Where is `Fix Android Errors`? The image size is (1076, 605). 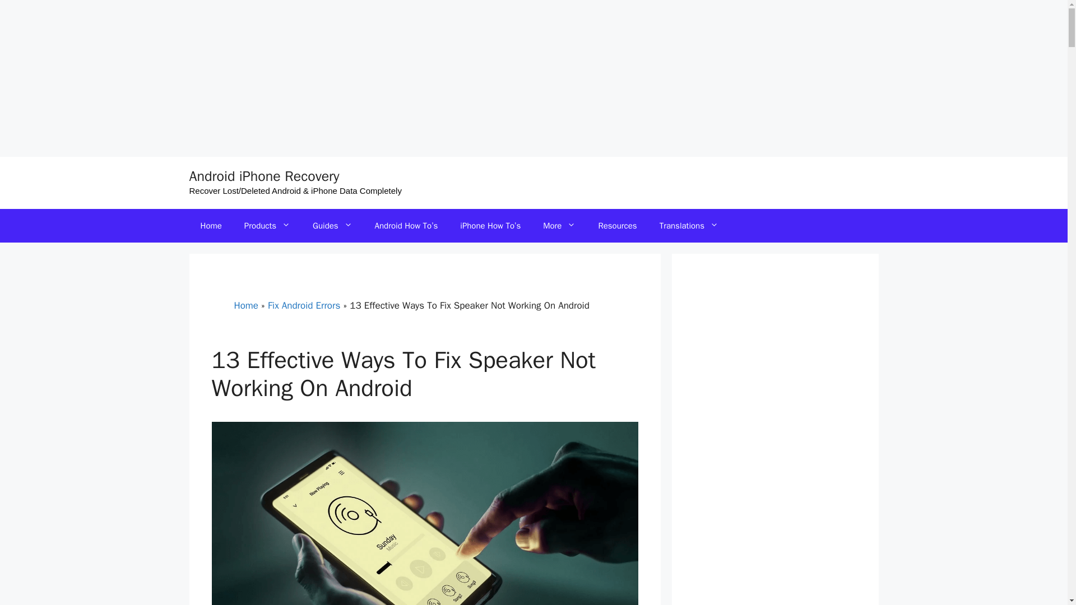
Fix Android Errors is located at coordinates (304, 305).